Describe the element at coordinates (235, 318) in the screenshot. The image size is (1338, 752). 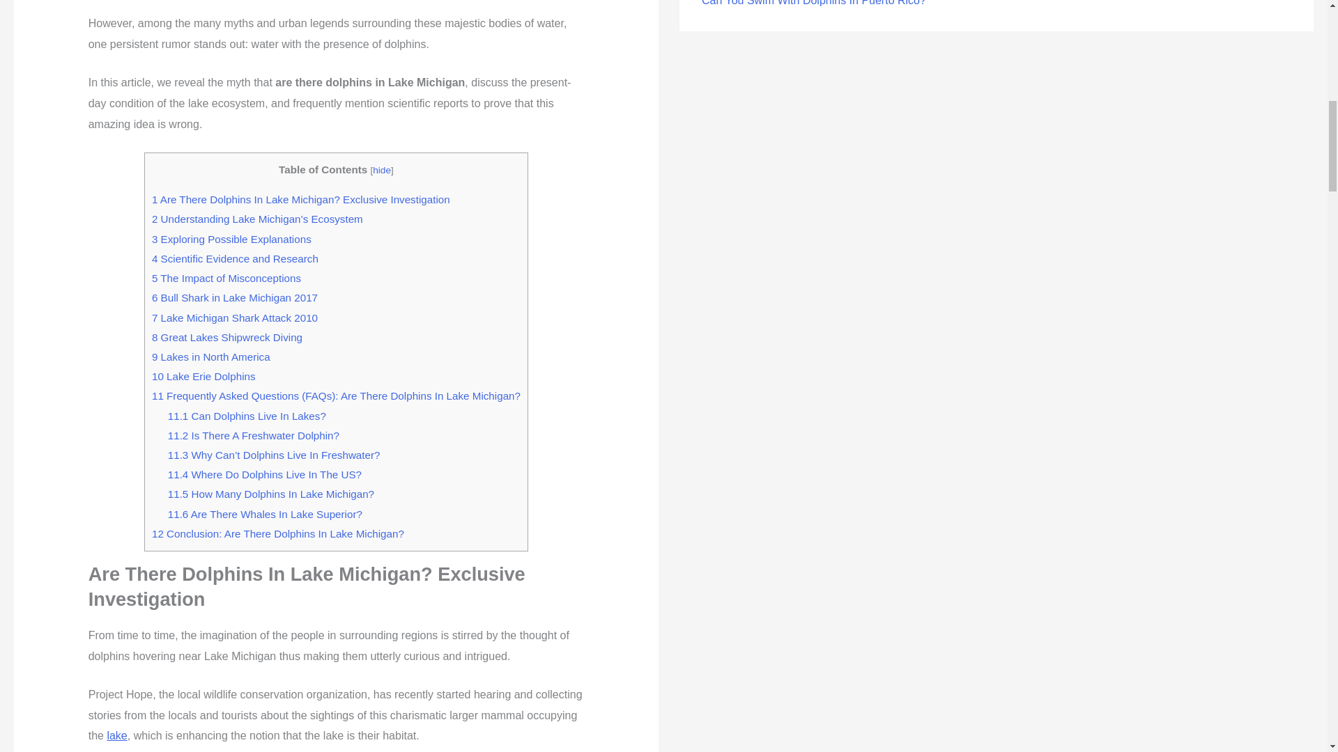
I see `7 Lake Michigan Shark Attack 2010` at that location.